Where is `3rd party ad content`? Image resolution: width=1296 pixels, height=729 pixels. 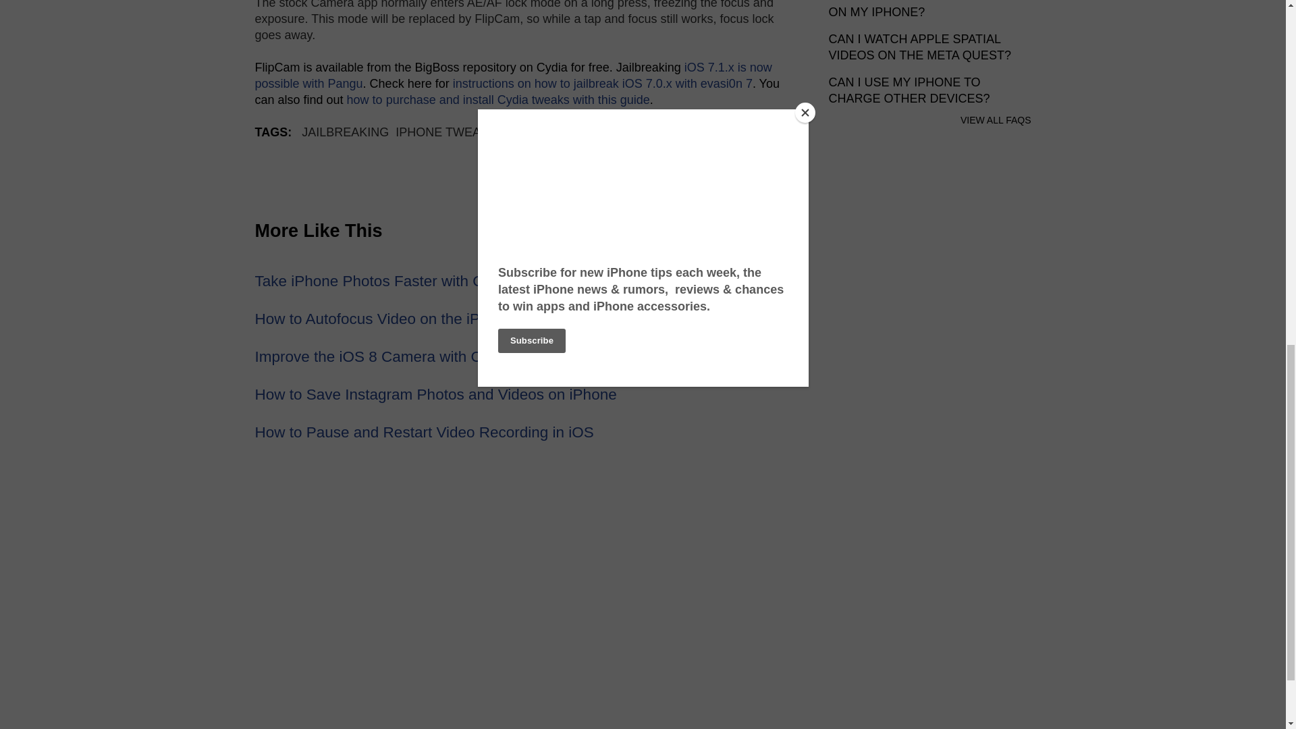 3rd party ad content is located at coordinates (930, 558).